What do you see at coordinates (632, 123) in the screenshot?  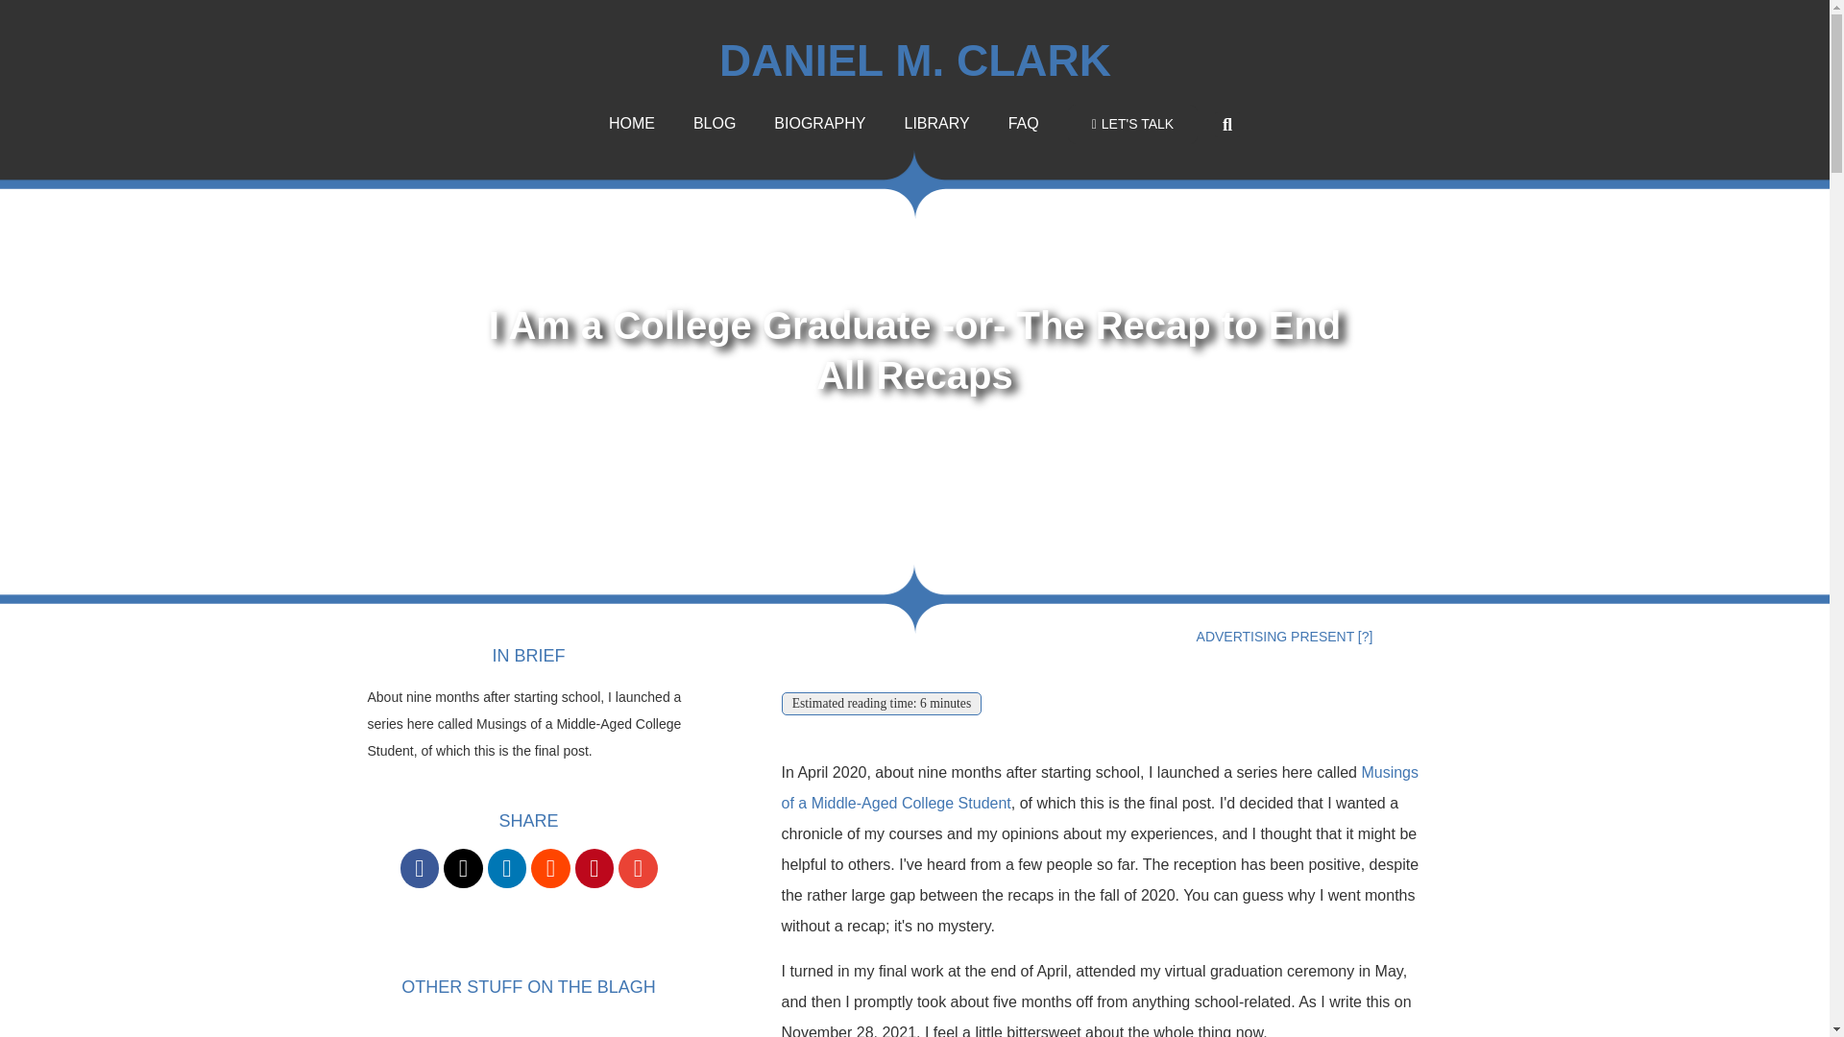 I see `HOME` at bounding box center [632, 123].